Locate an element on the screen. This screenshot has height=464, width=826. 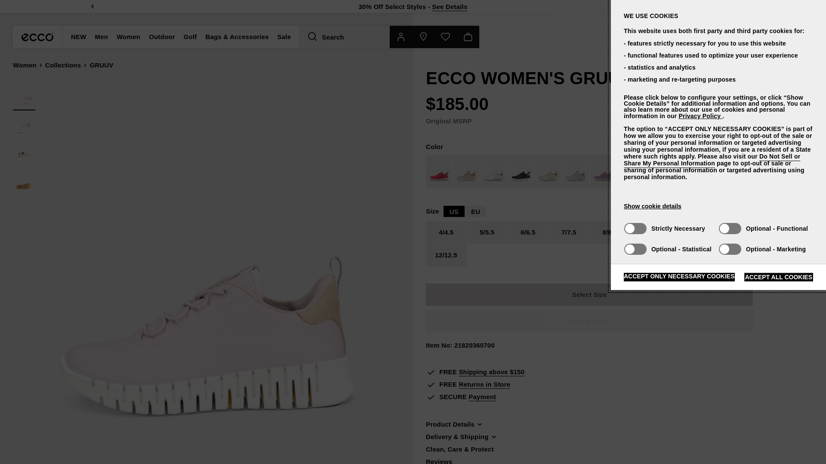
Privacy Policy is located at coordinates (700, 116).